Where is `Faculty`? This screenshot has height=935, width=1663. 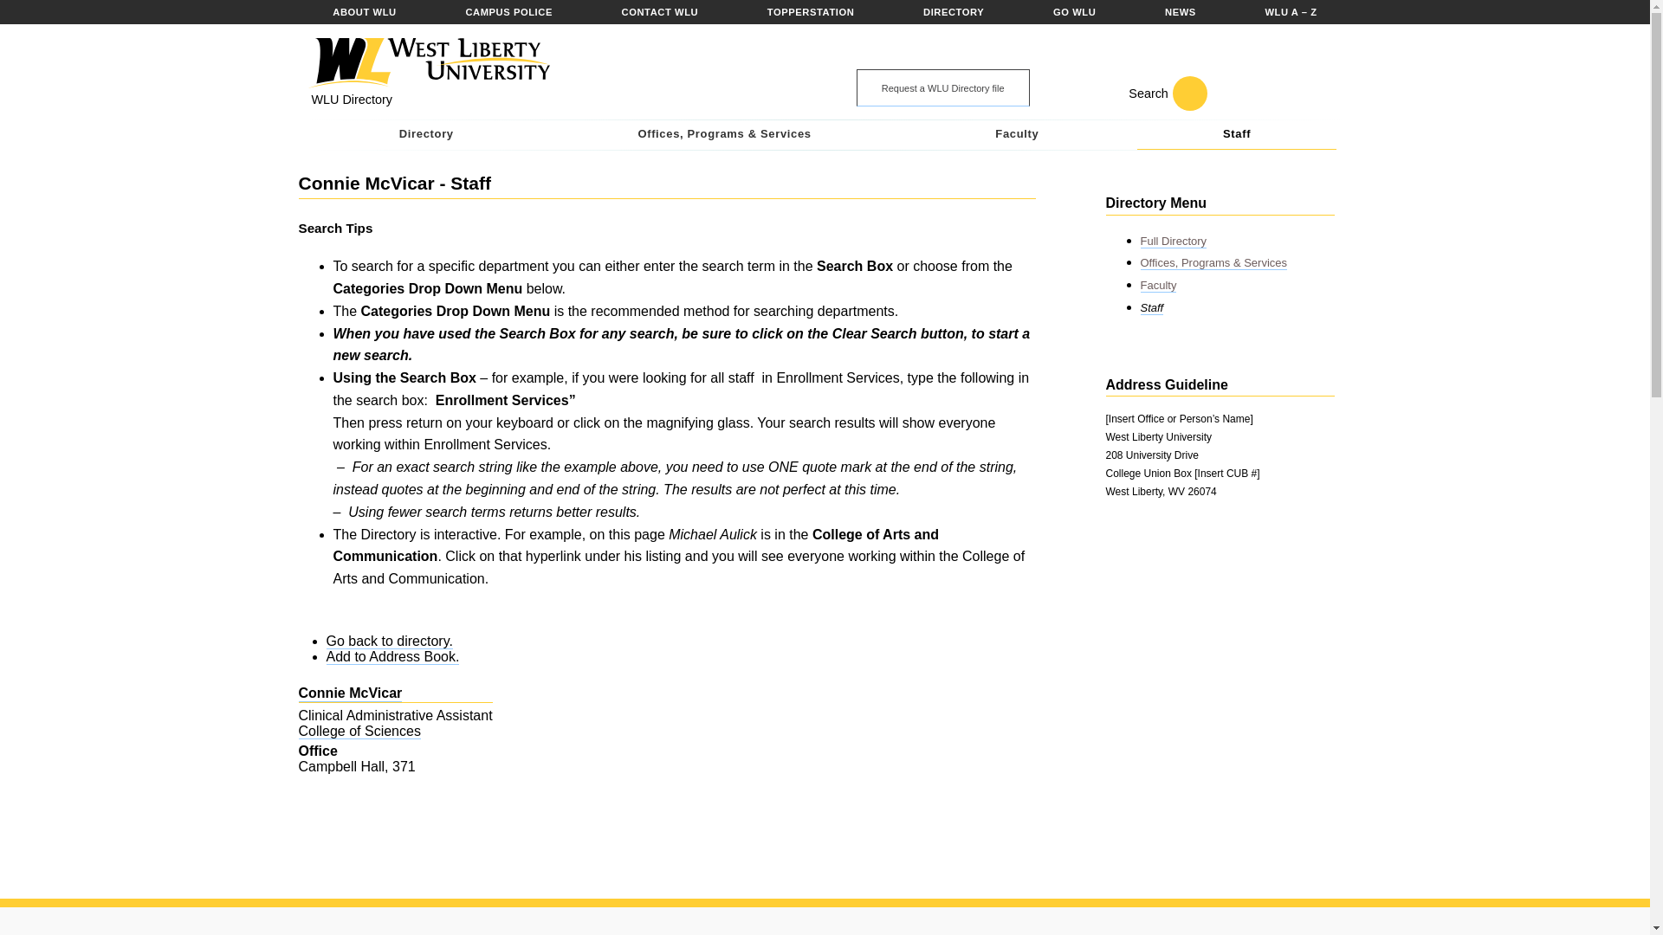 Faculty is located at coordinates (1017, 135).